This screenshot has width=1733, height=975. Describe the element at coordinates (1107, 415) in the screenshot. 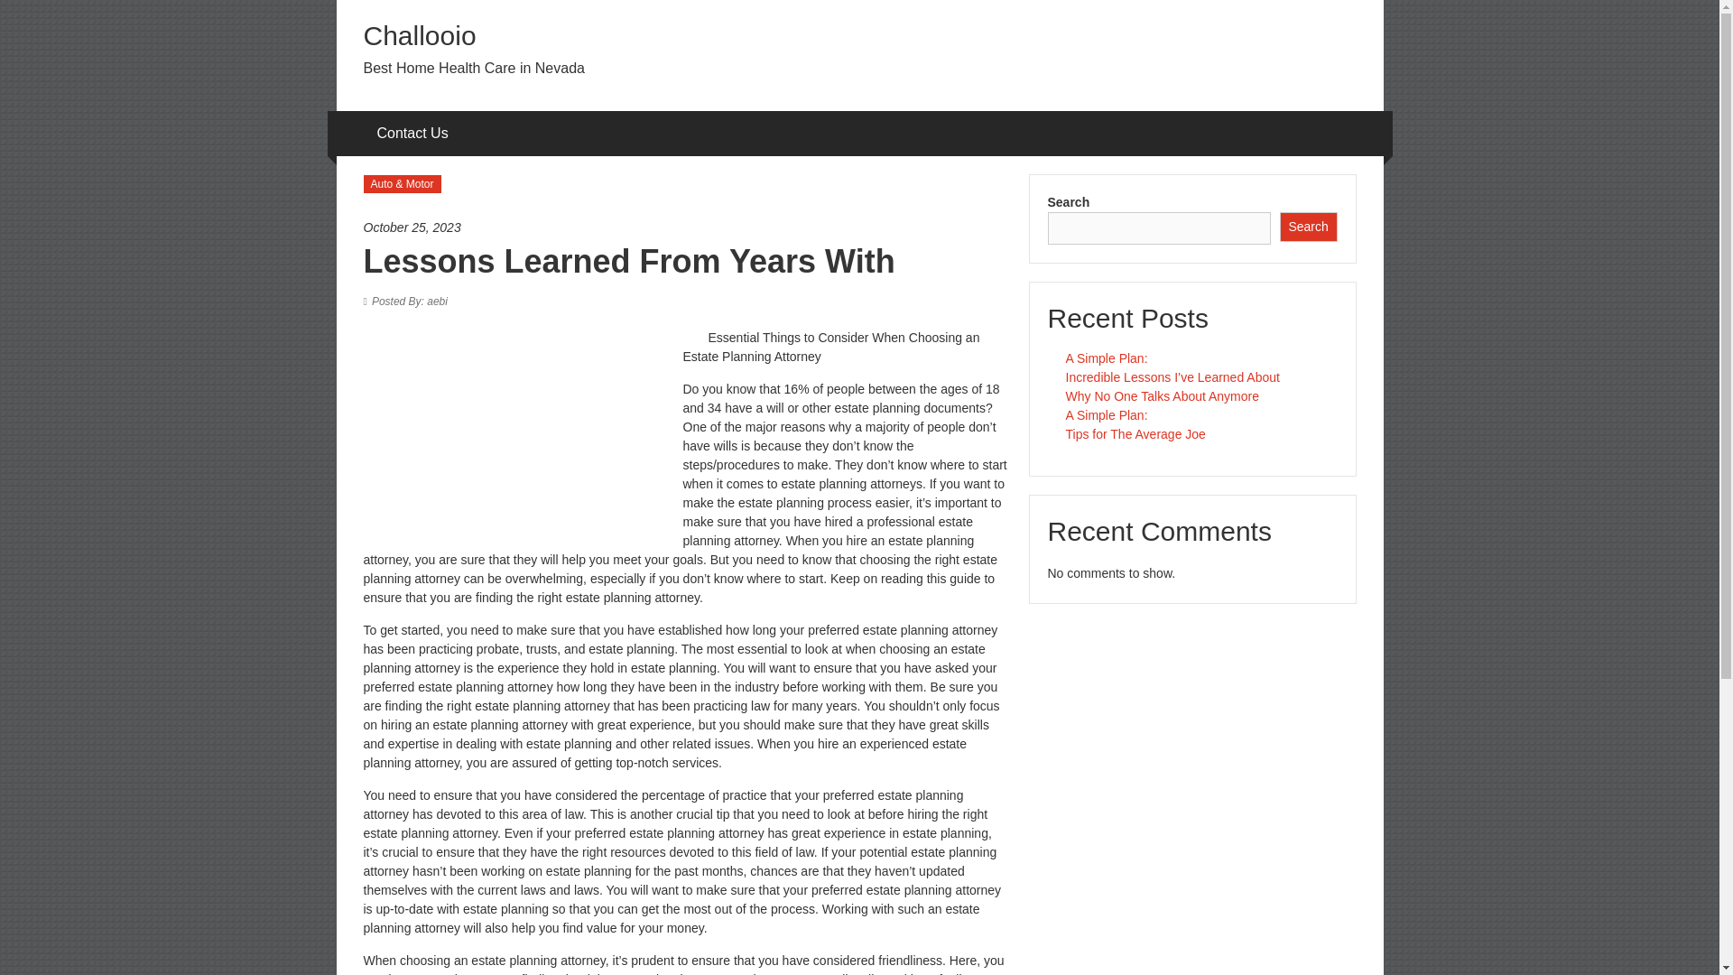

I see `A Simple Plan:` at that location.